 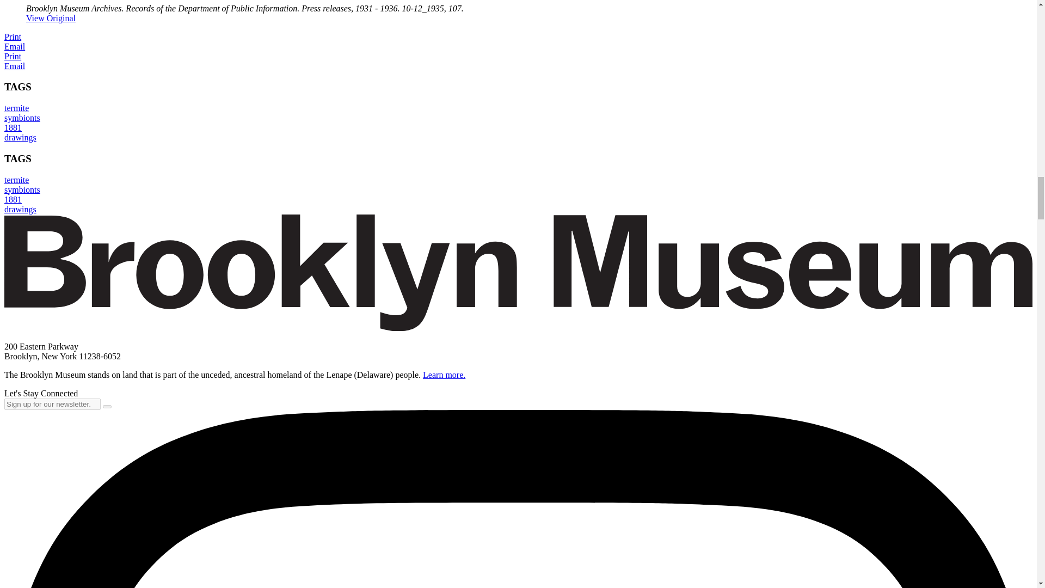 What do you see at coordinates (16, 108) in the screenshot?
I see `Items tagged termite` at bounding box center [16, 108].